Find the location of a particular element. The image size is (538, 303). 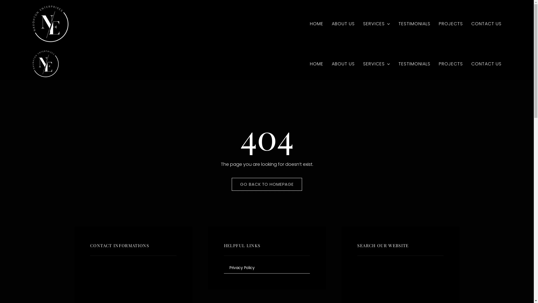

SERVICES is located at coordinates (377, 24).